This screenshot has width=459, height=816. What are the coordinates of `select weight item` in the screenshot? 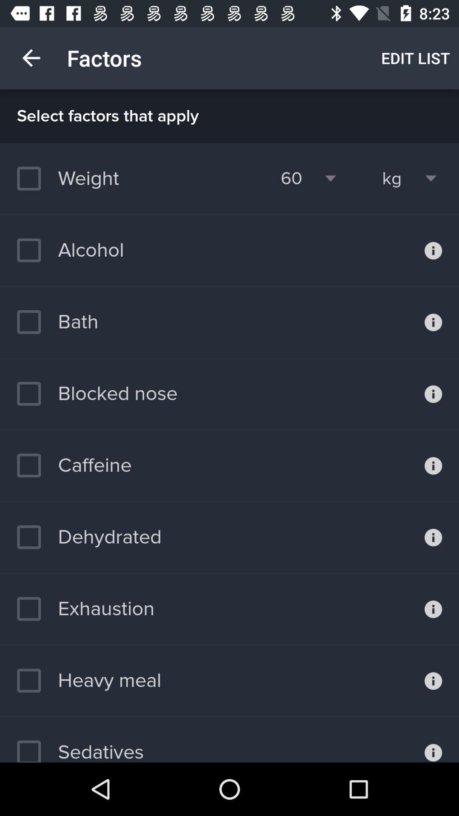 It's located at (72, 178).